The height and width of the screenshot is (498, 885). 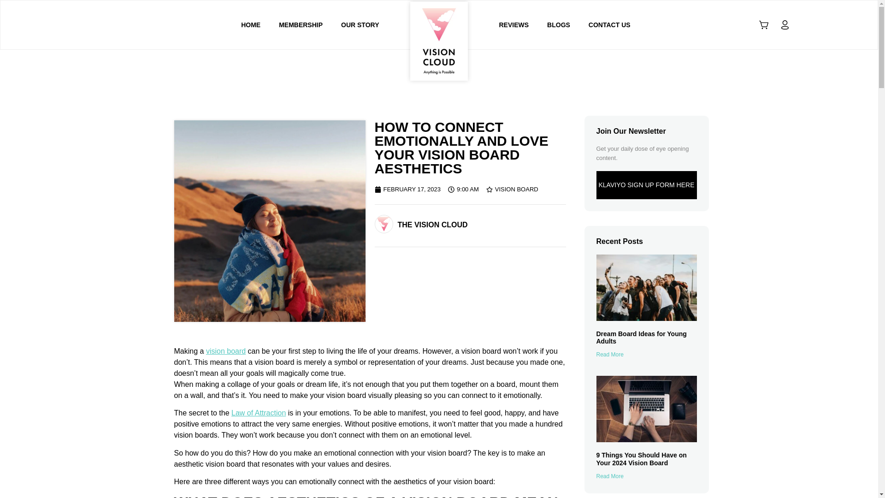 I want to click on REVIEWS, so click(x=513, y=25).